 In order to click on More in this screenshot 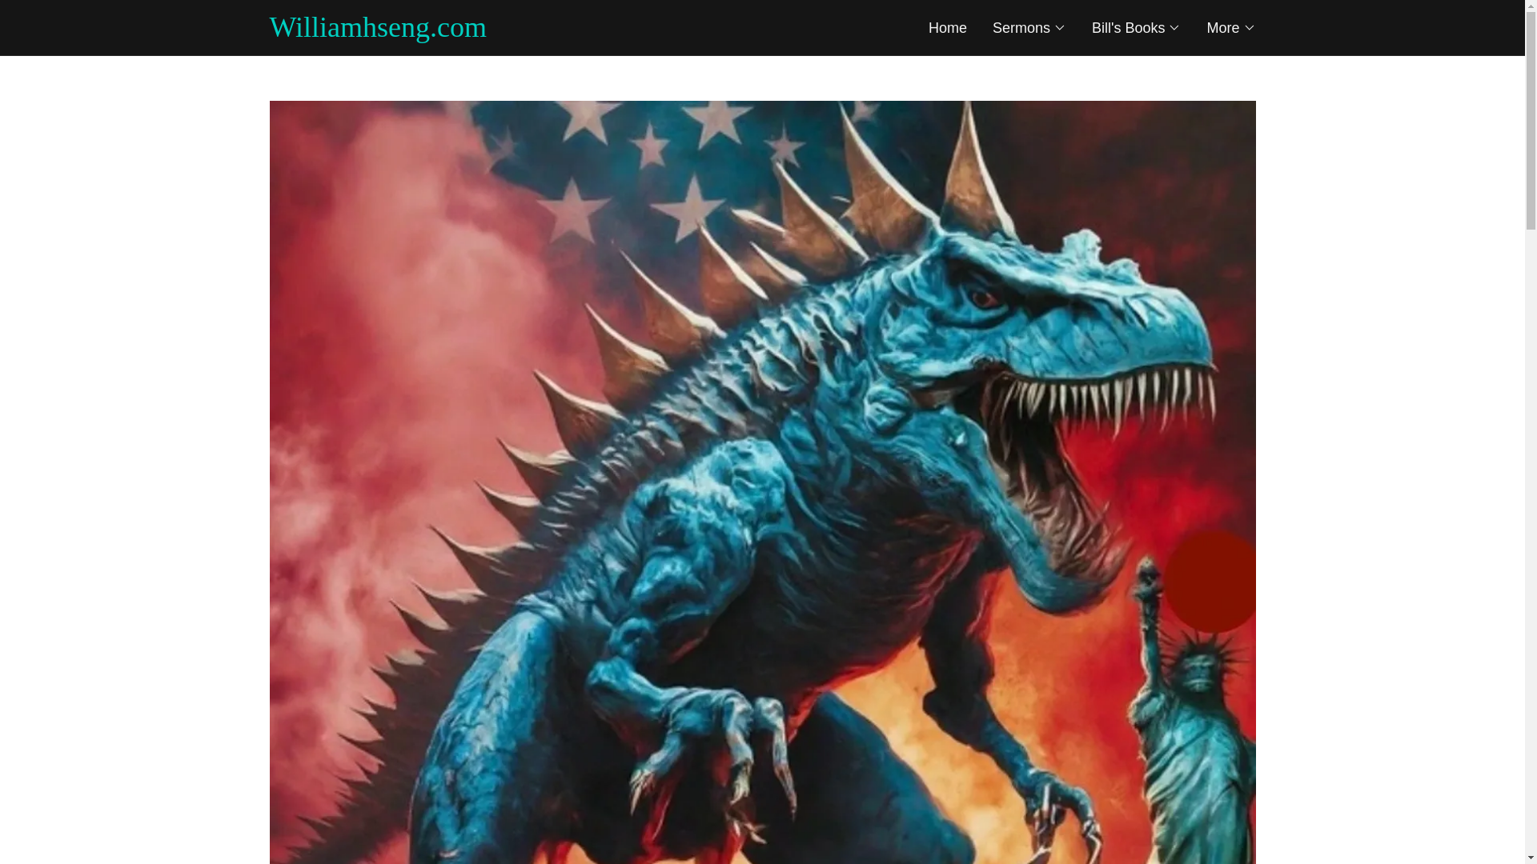, I will do `click(1231, 27)`.